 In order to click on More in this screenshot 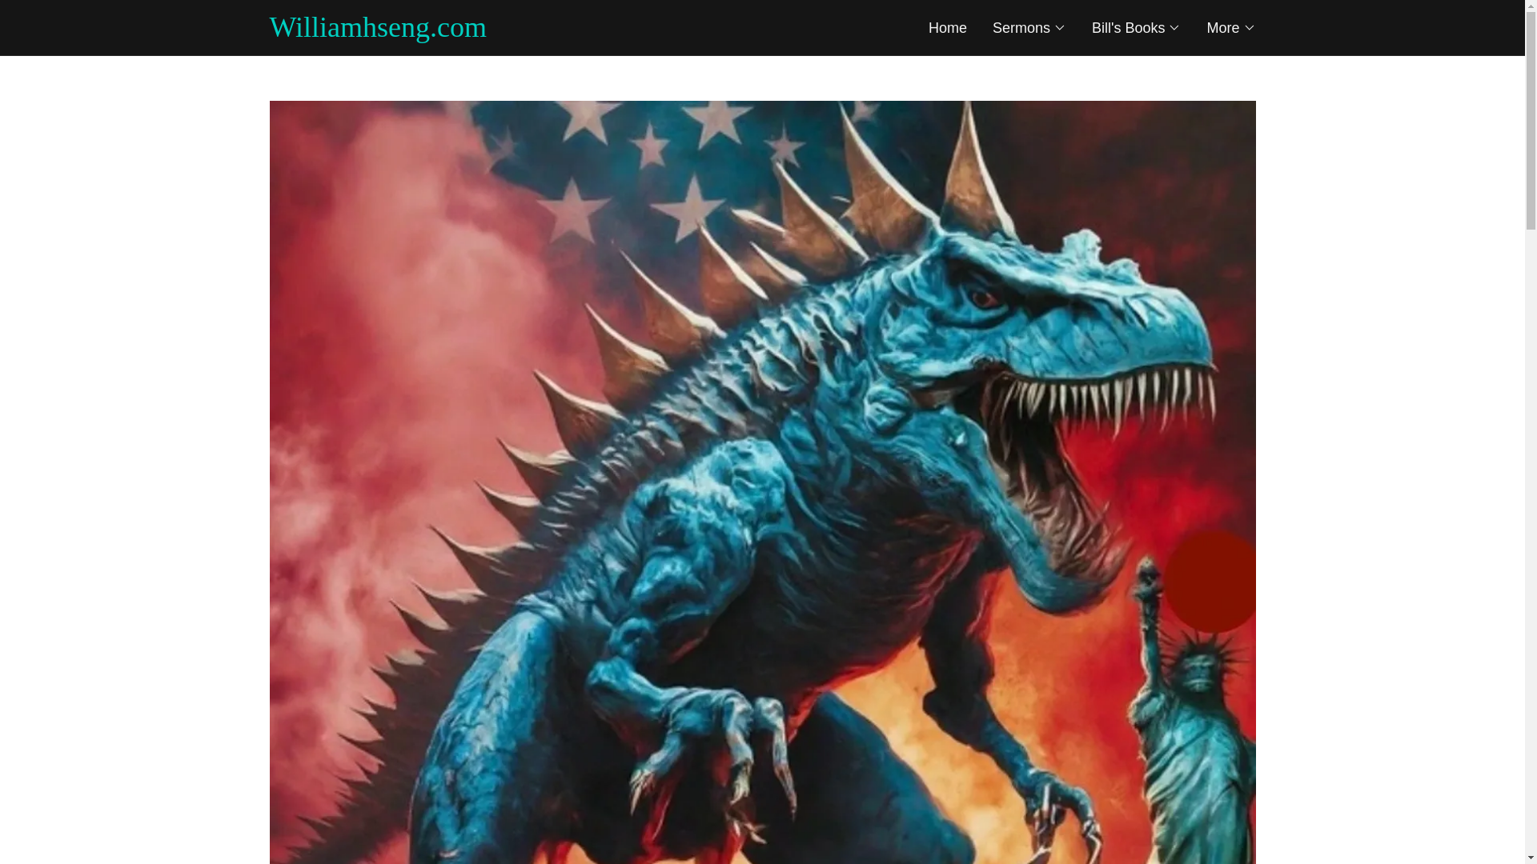, I will do `click(1231, 27)`.